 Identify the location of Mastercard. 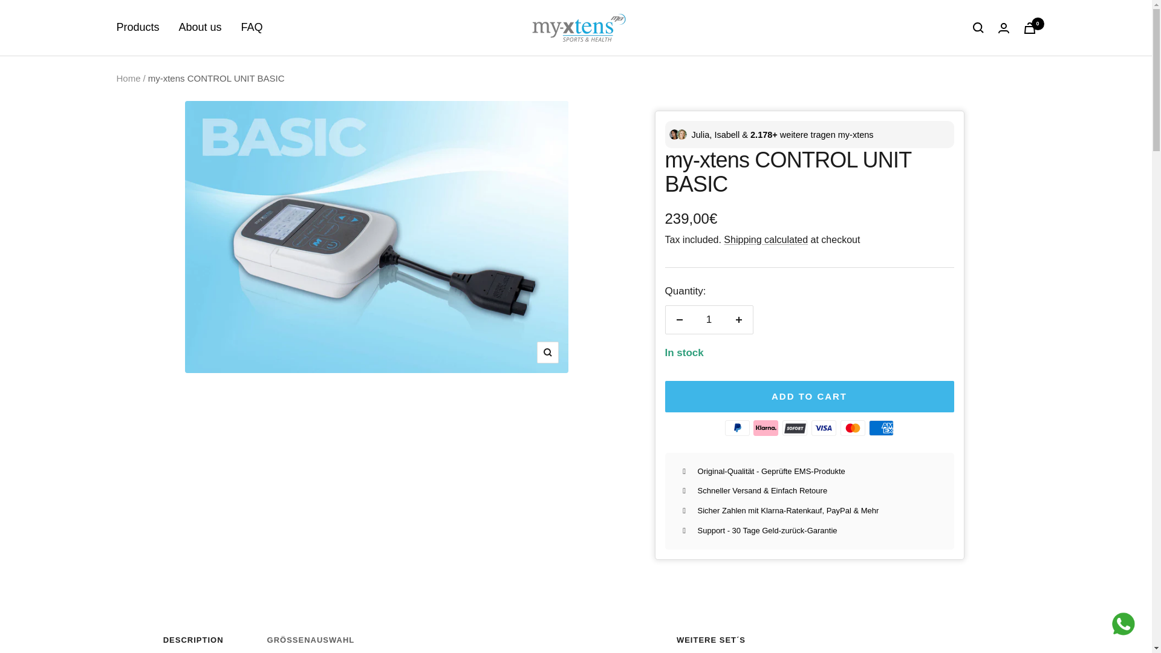
(853, 428).